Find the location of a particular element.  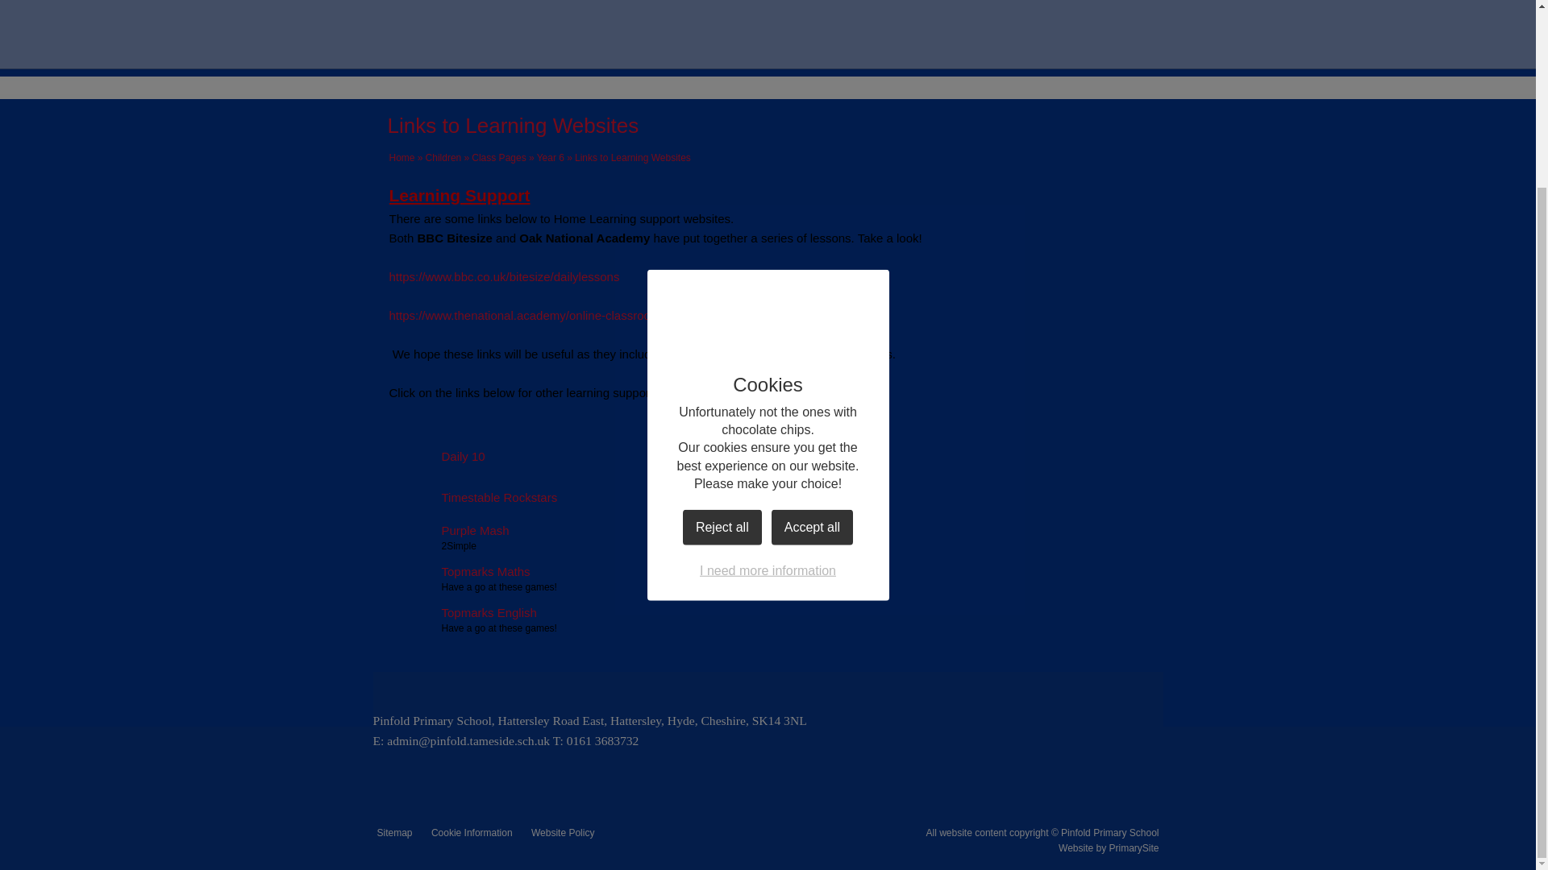

Topmarks English is located at coordinates (461, 612).